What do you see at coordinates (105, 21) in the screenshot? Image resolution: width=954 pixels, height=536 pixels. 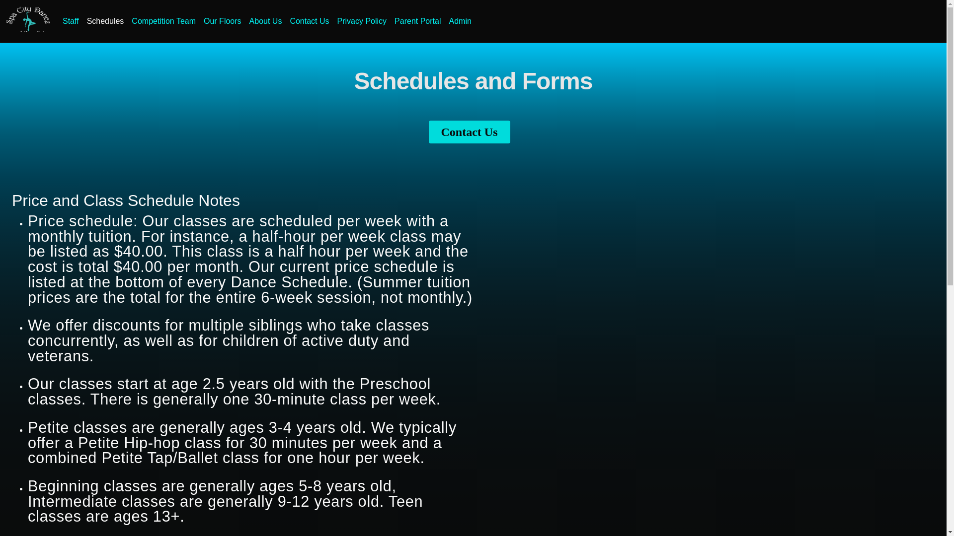 I see `Schedules` at bounding box center [105, 21].